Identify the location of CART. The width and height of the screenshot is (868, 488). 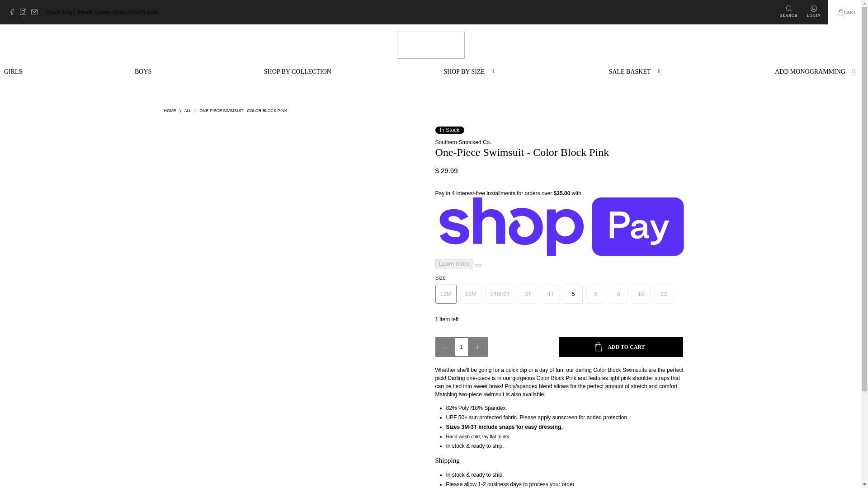
(846, 12).